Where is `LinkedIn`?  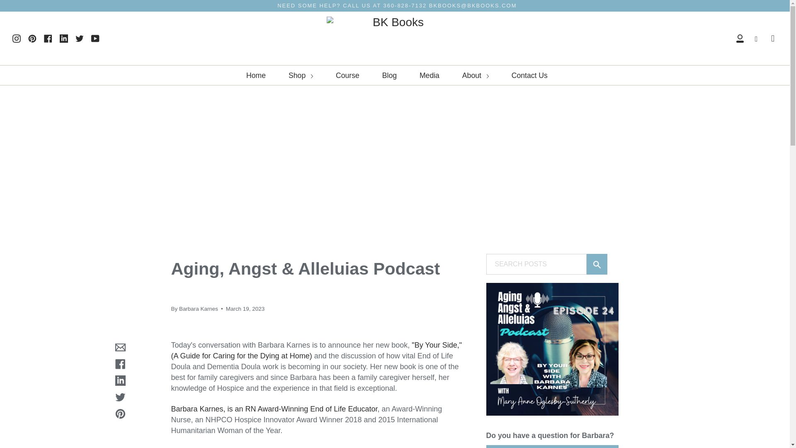 LinkedIn is located at coordinates (64, 38).